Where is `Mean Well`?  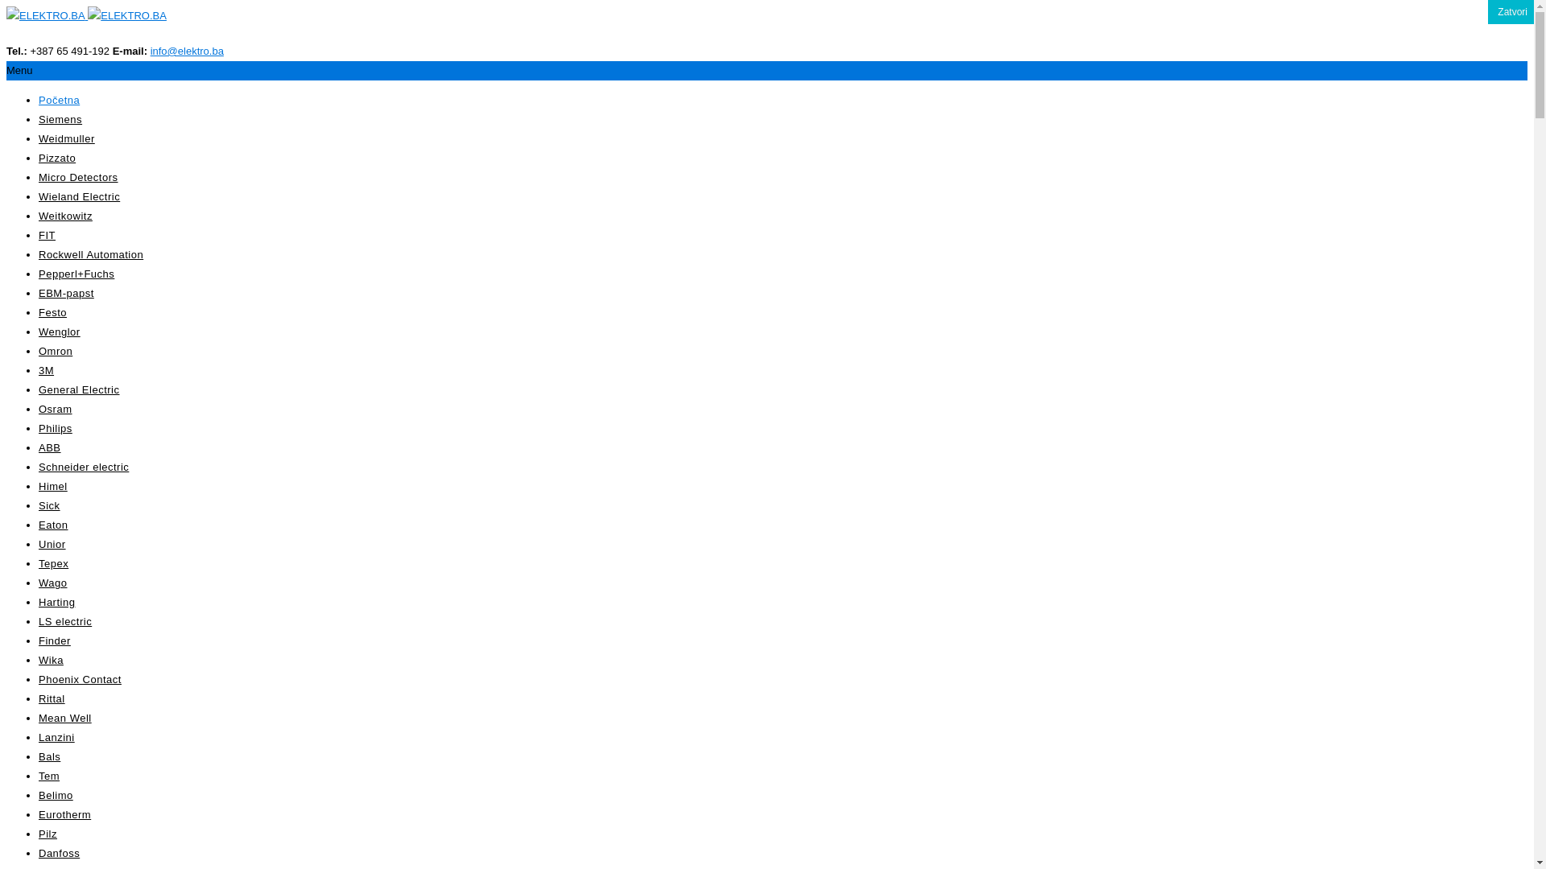
Mean Well is located at coordinates (65, 718).